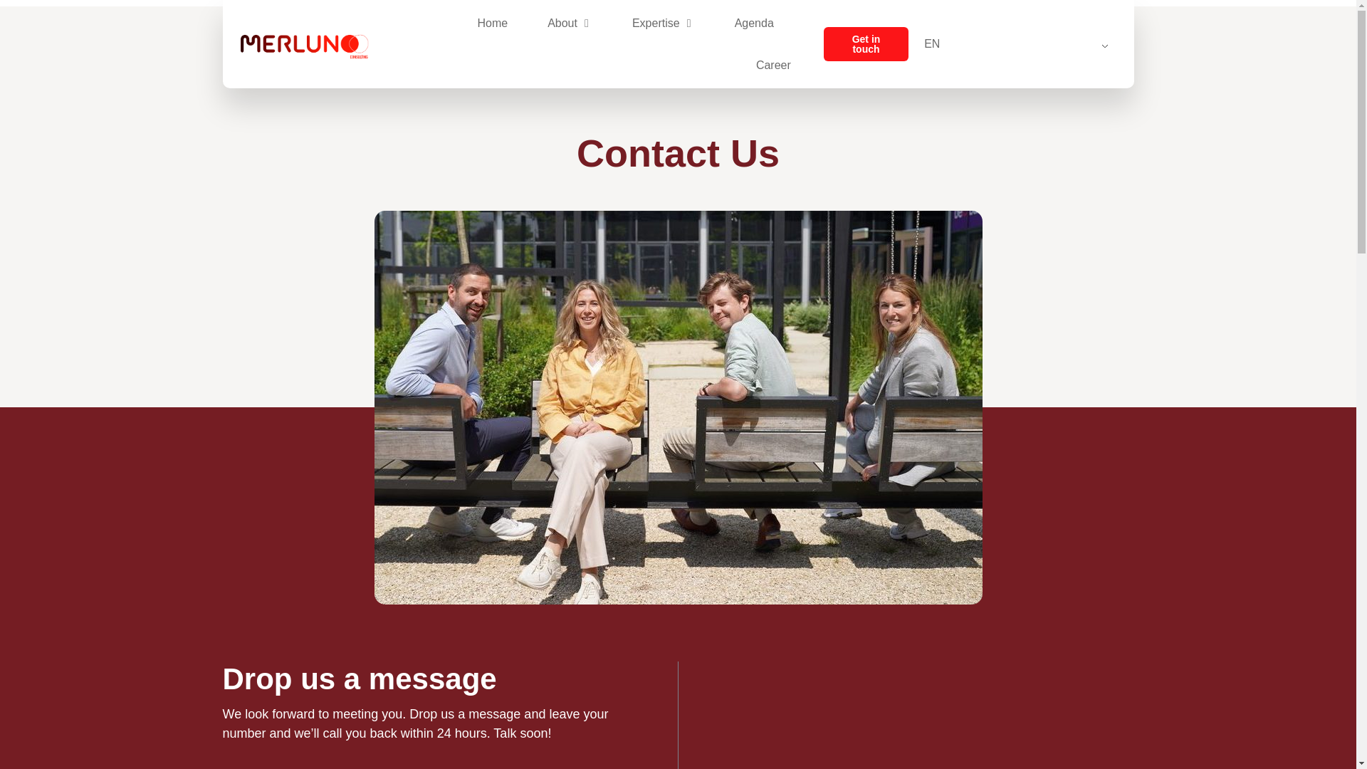 This screenshot has width=1367, height=769. I want to click on English, so click(1016, 44).